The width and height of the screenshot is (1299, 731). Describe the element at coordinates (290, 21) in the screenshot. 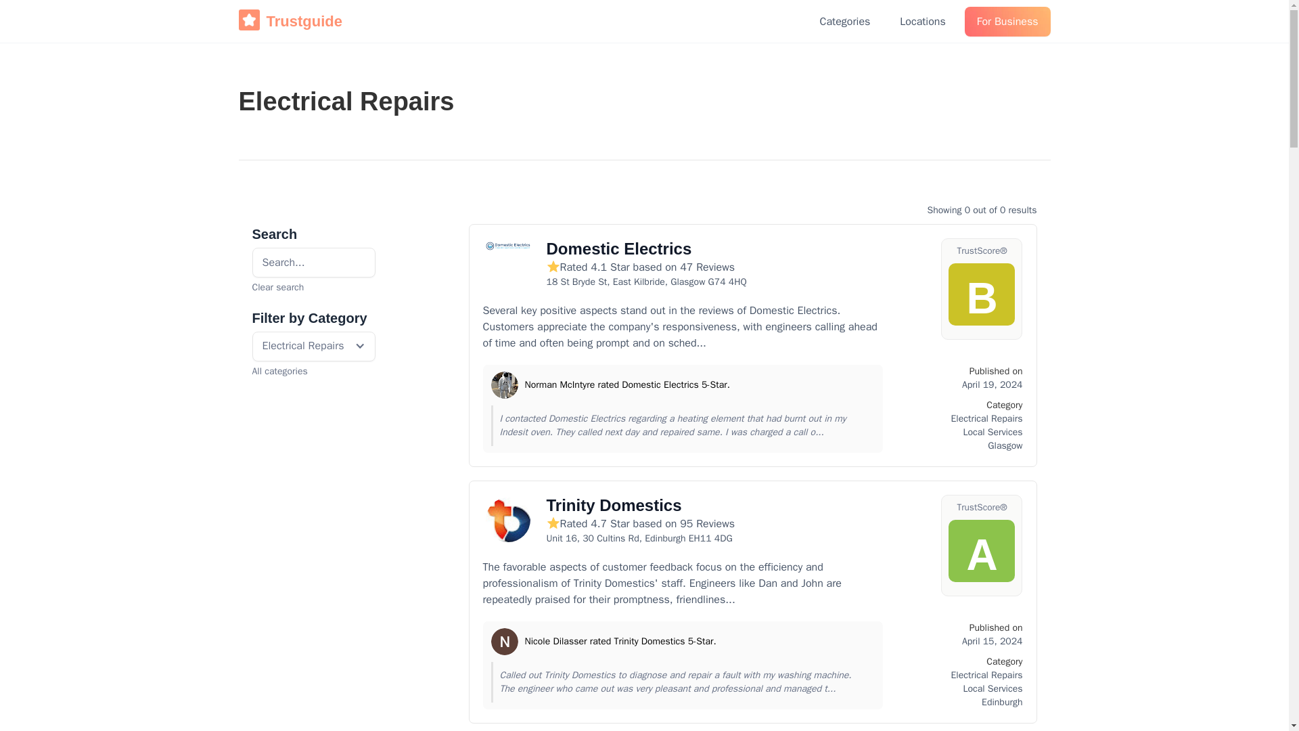

I see `Trustguide` at that location.